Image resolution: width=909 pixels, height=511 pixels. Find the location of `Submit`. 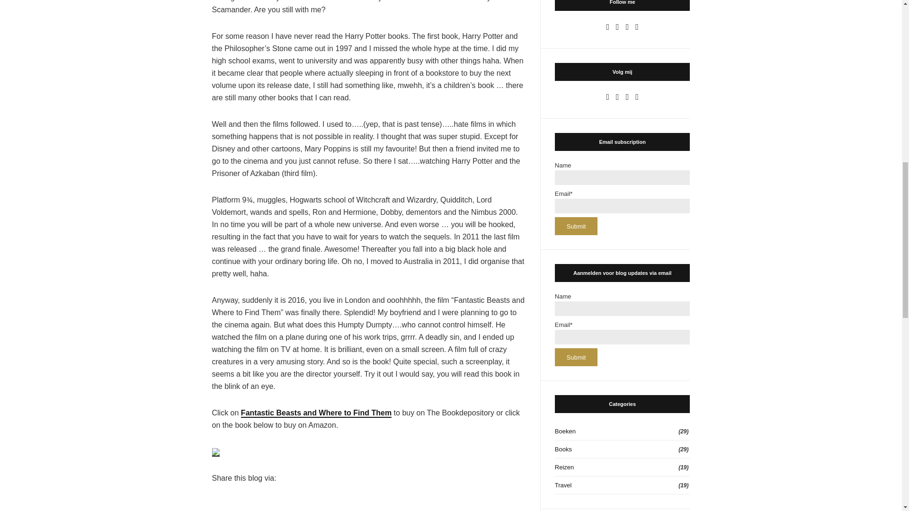

Submit is located at coordinates (576, 357).